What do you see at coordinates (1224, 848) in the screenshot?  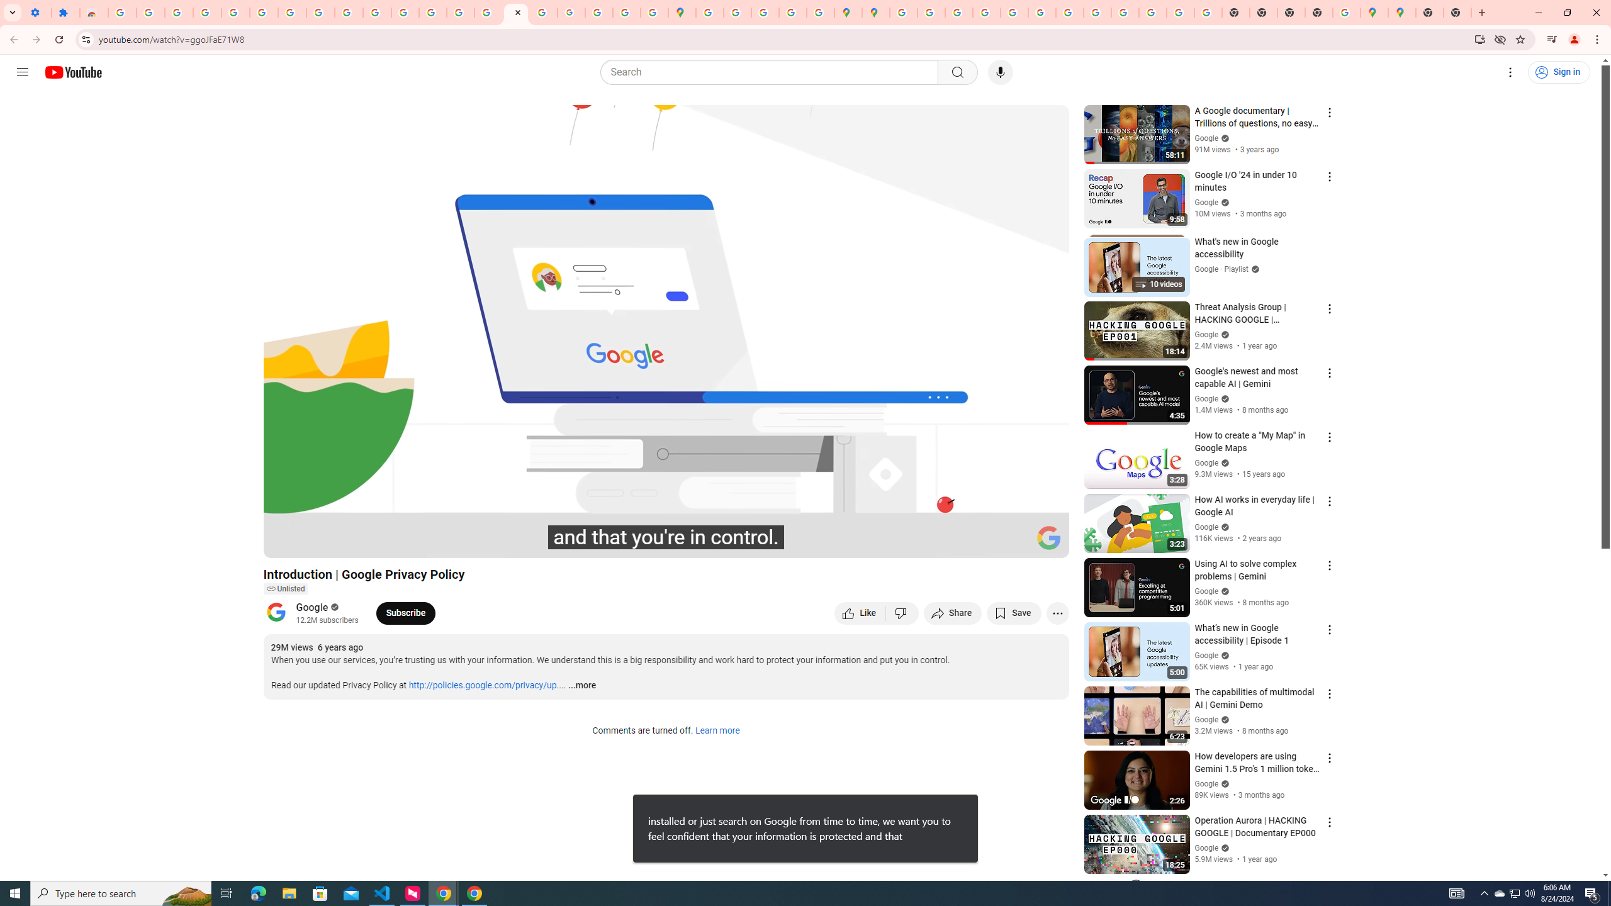 I see `Verified` at bounding box center [1224, 848].